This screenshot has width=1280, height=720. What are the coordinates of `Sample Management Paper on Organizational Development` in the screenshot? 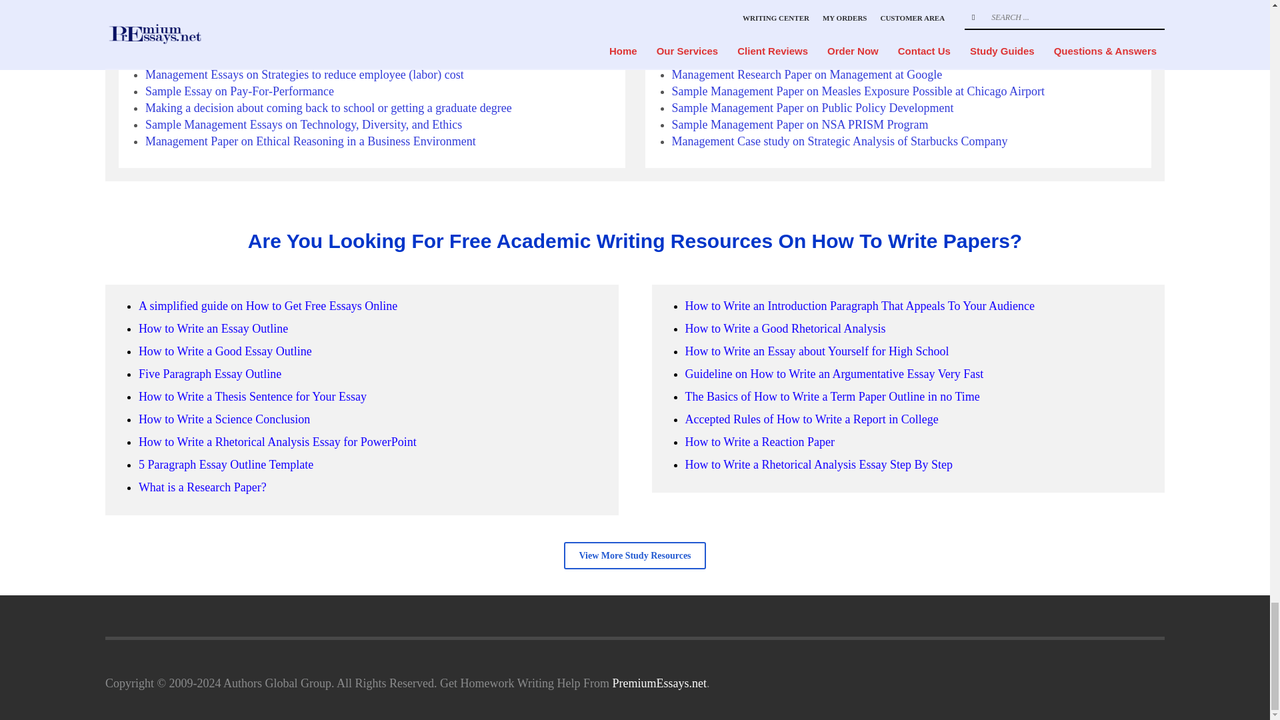 It's located at (289, 57).